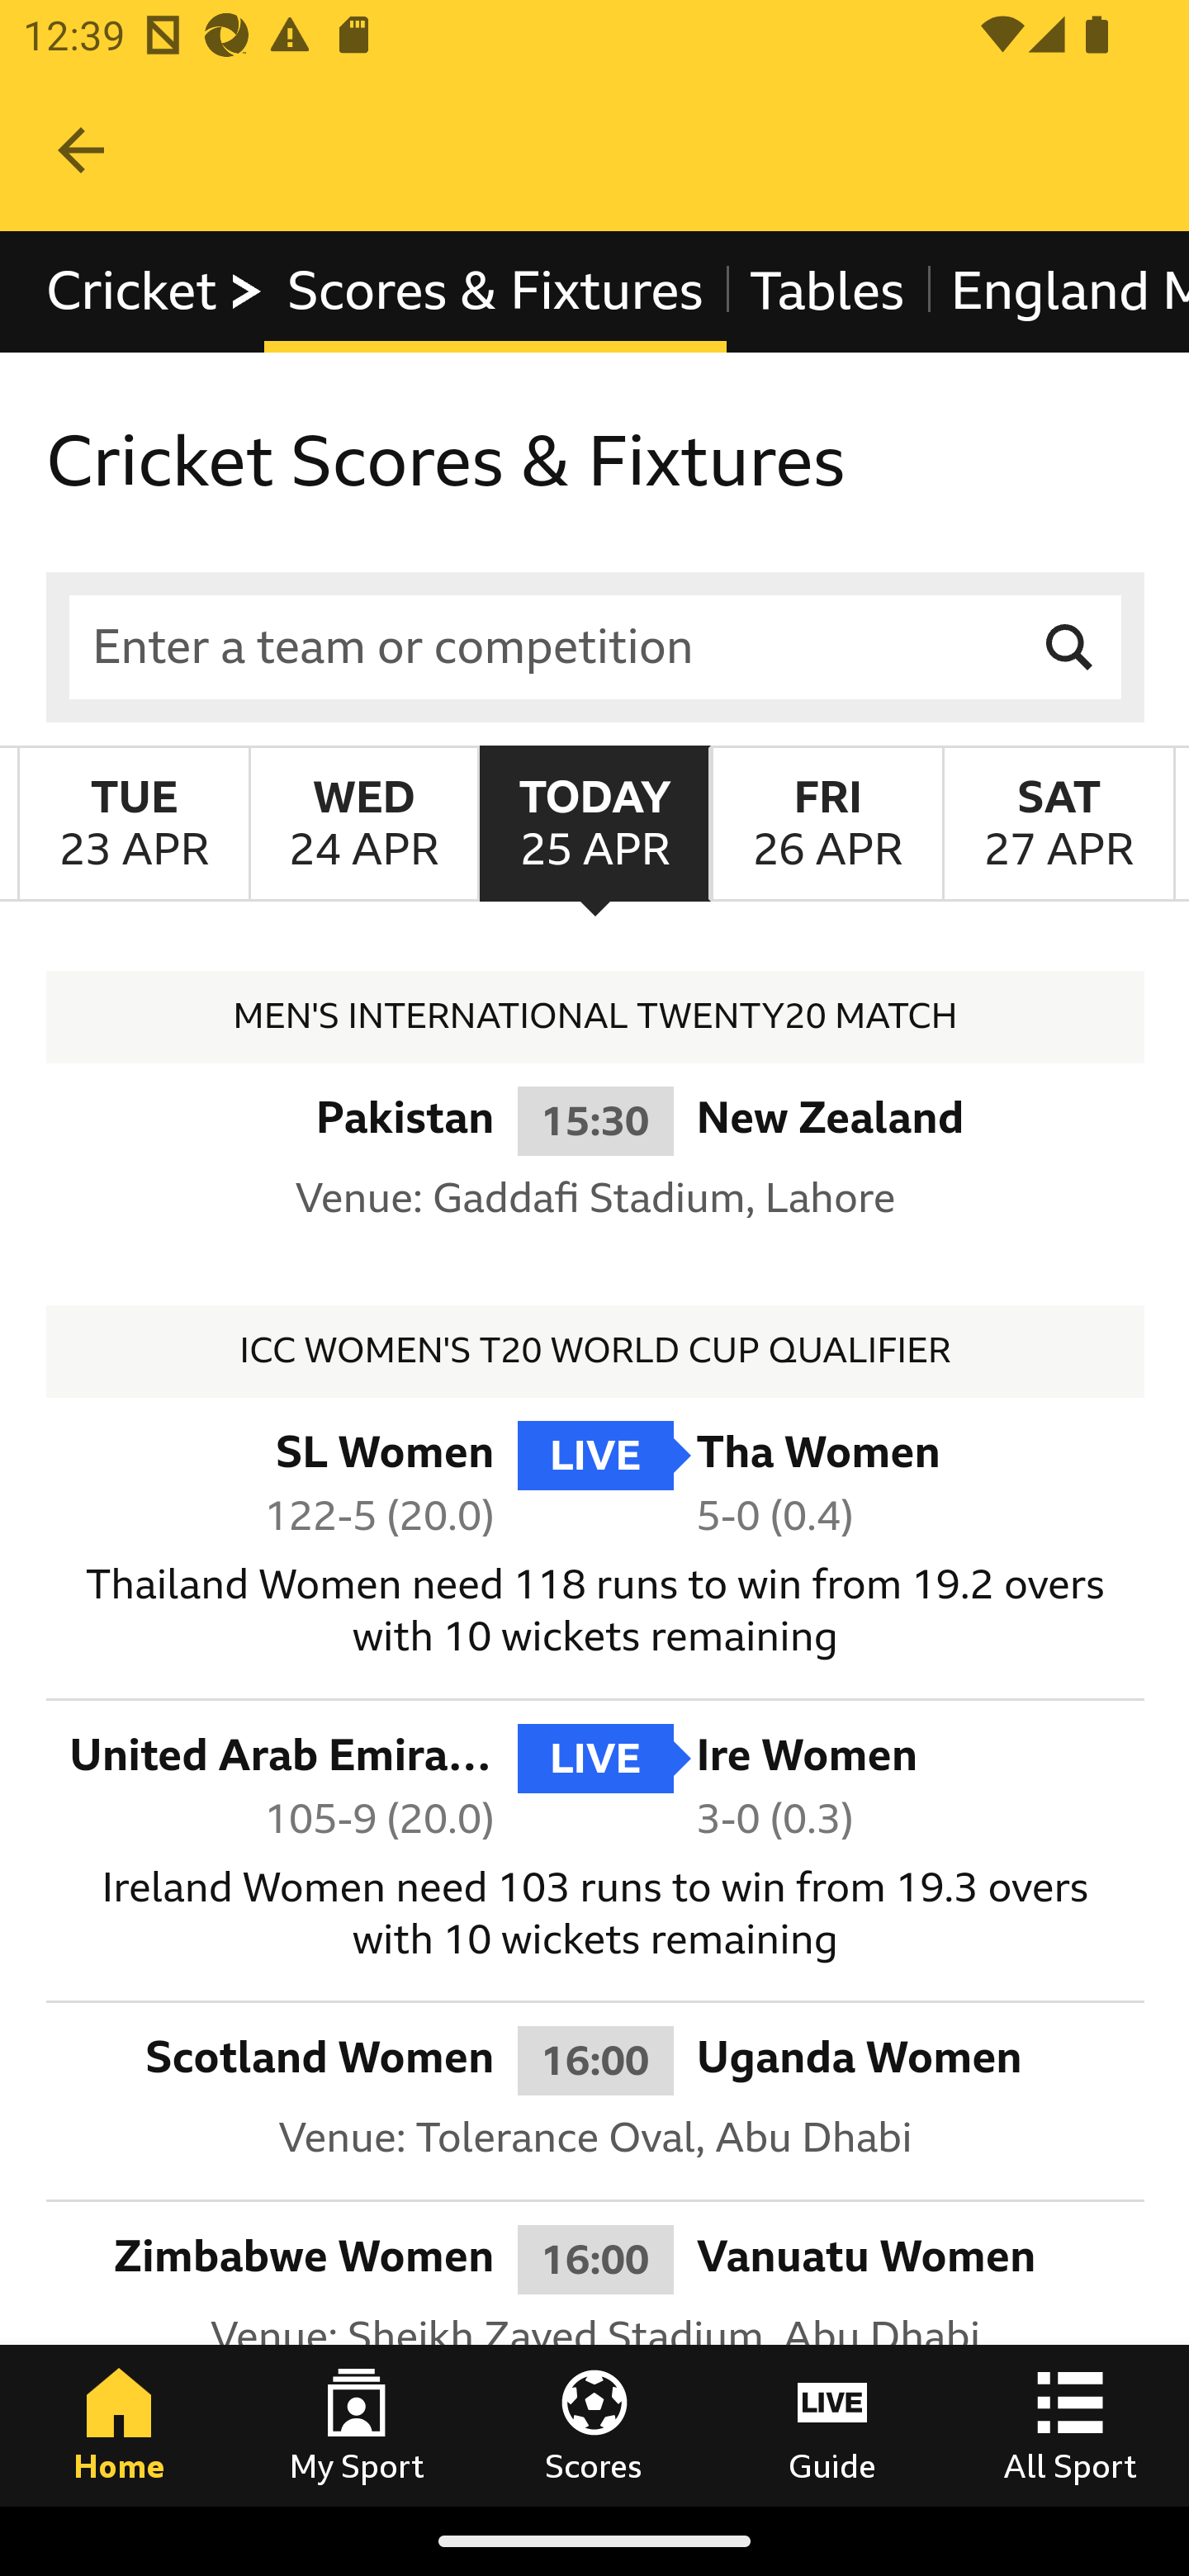 This screenshot has width=1189, height=2576. Describe the element at coordinates (594, 2425) in the screenshot. I see `Scores` at that location.